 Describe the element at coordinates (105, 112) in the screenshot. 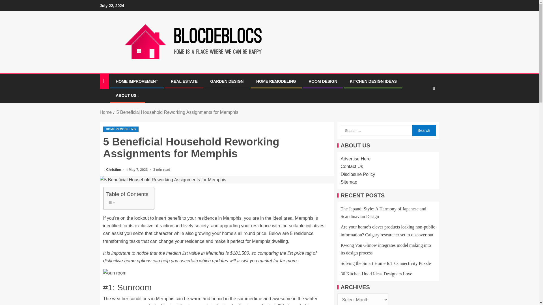

I see `Home` at that location.